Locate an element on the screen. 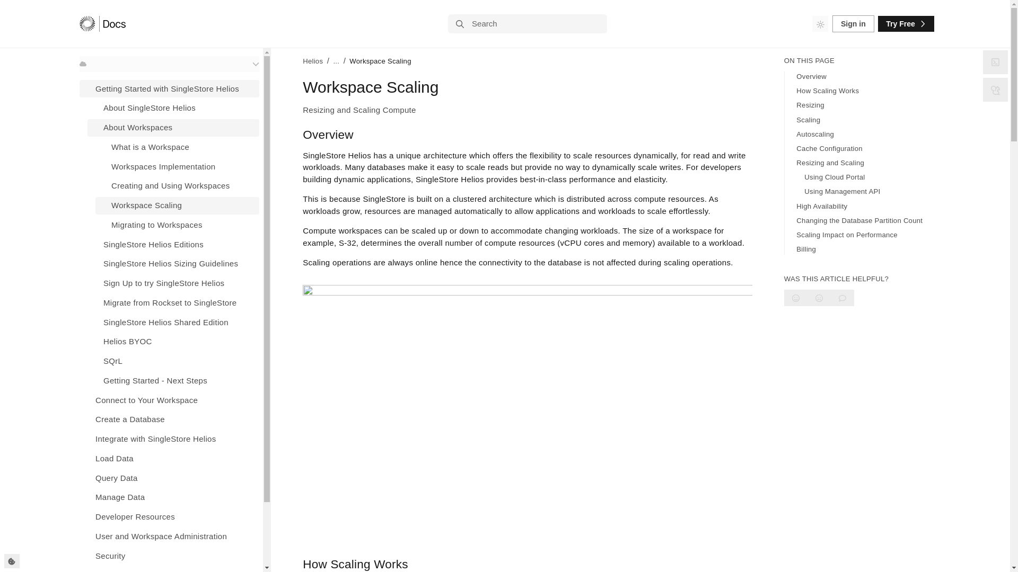 Image resolution: width=1018 pixels, height=572 pixels. Reference is located at coordinates (169, 569).